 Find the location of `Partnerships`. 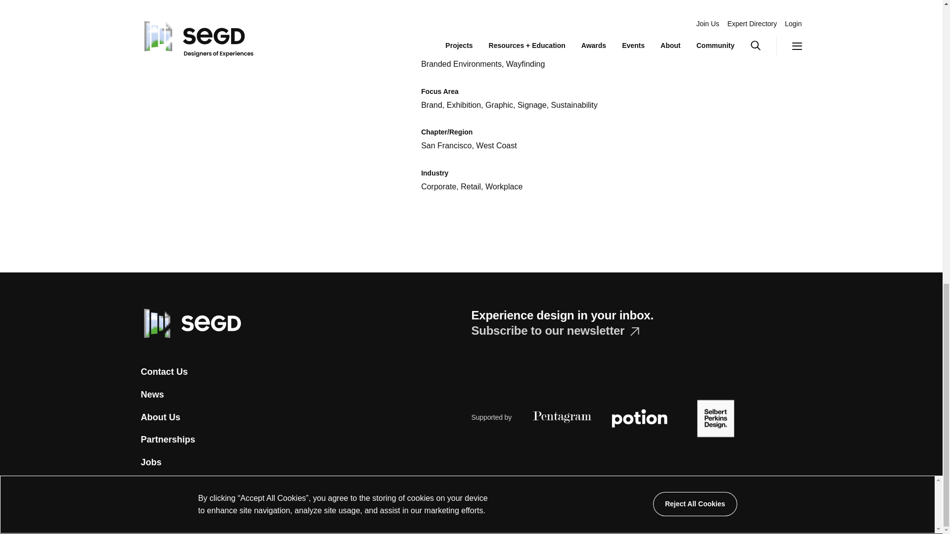

Partnerships is located at coordinates (167, 440).